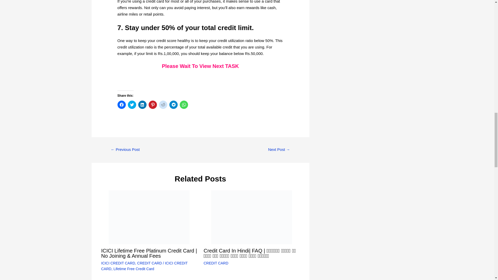  I want to click on Click to share on LinkedIn, so click(142, 105).